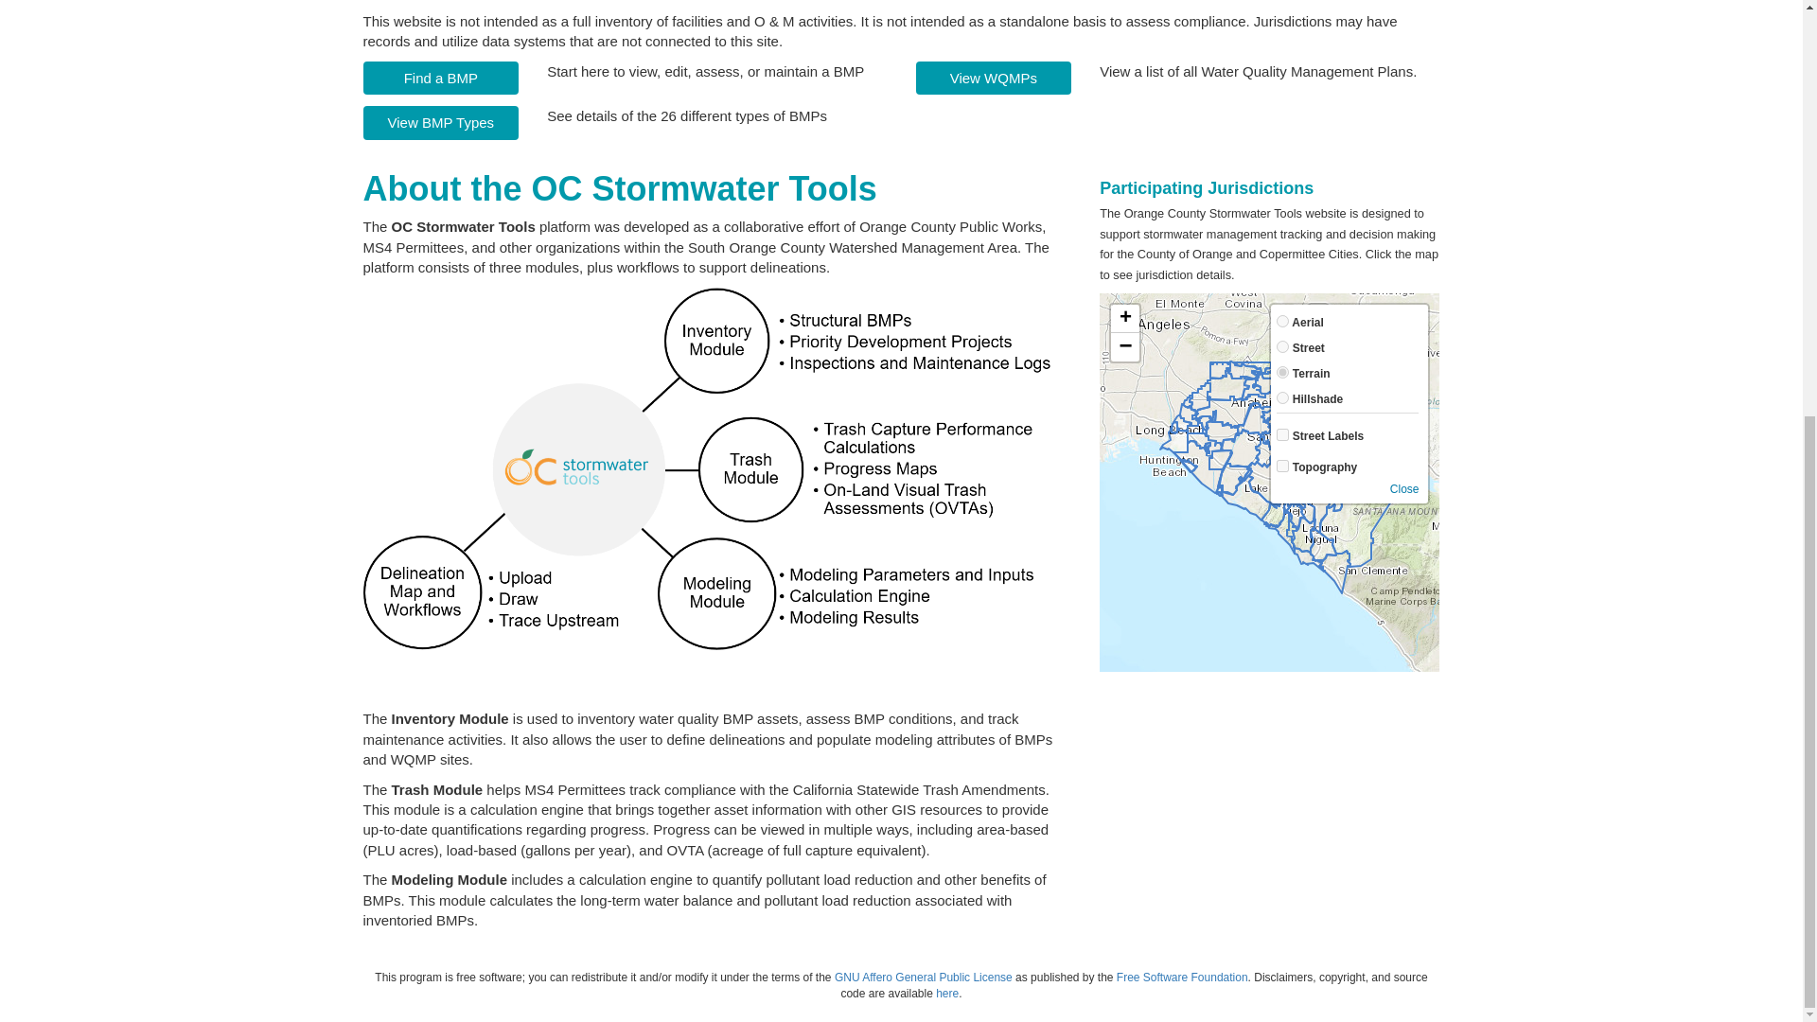  Describe the element at coordinates (1282, 466) in the screenshot. I see `on` at that location.